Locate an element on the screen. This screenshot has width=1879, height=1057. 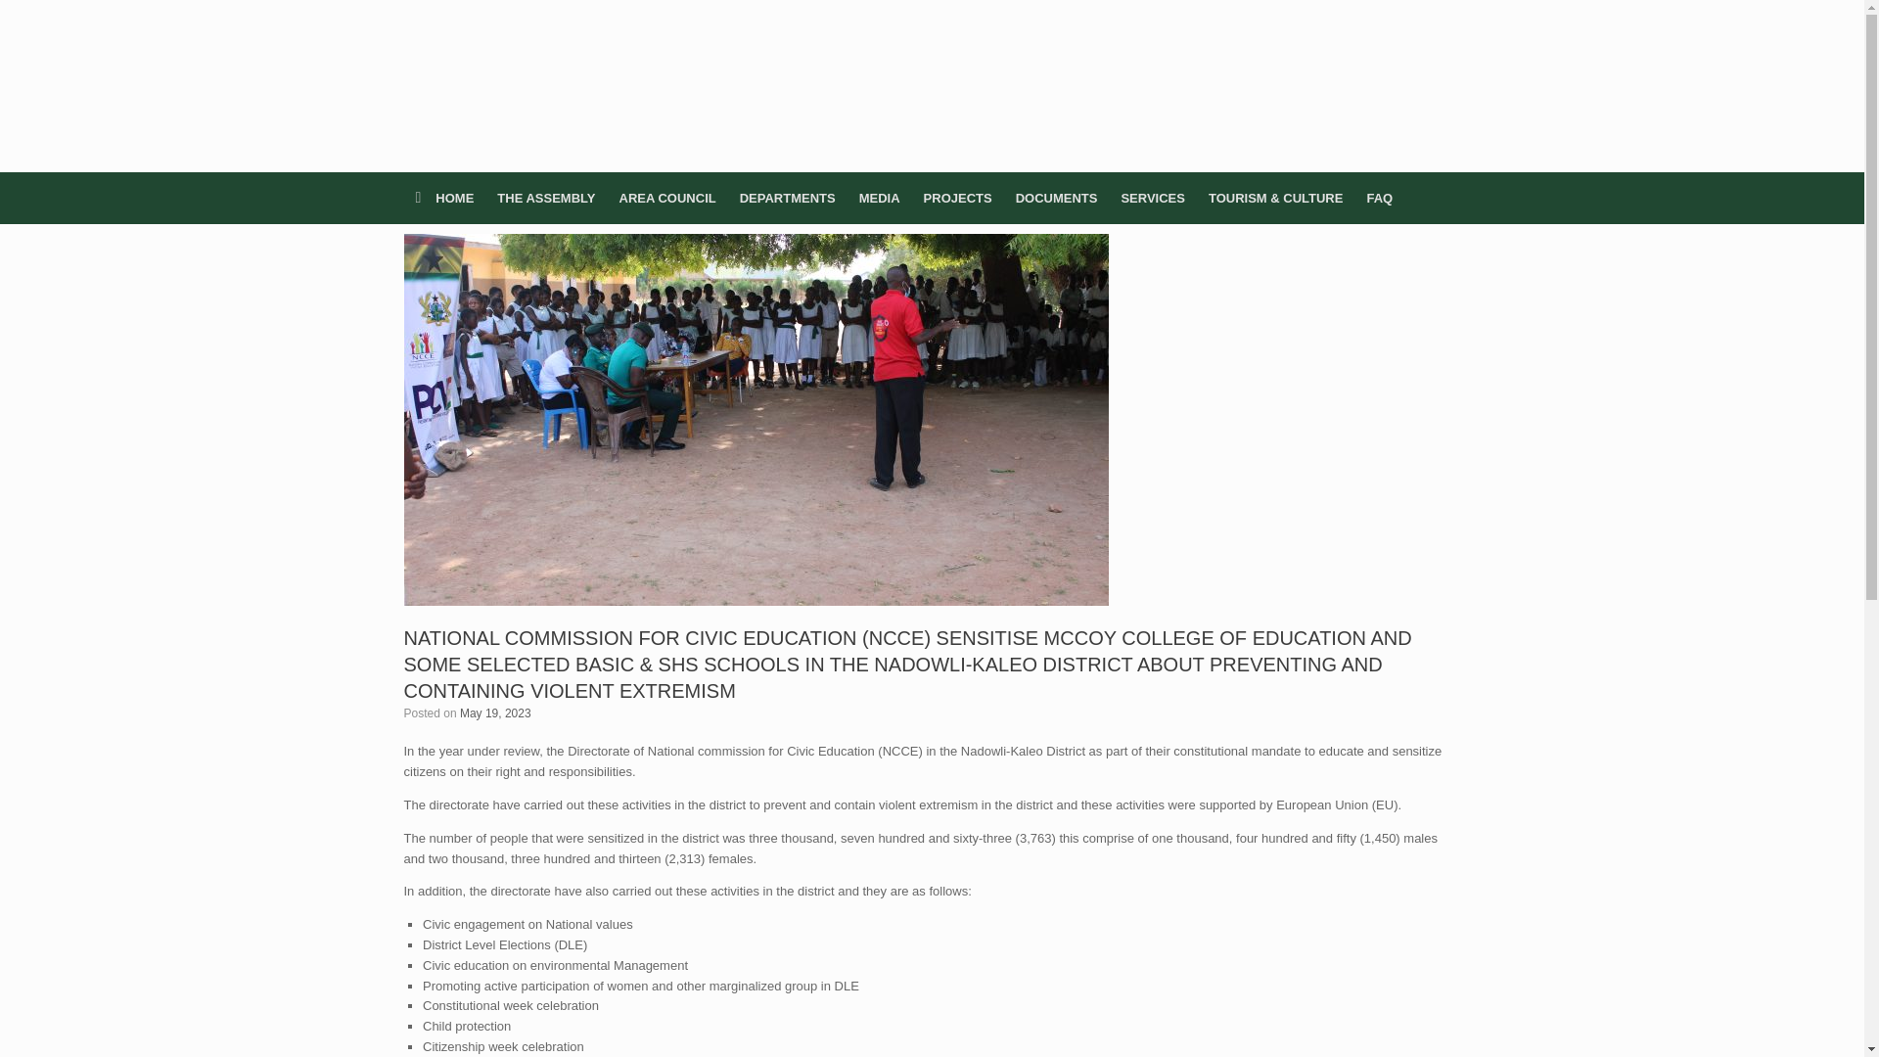
7:20 pm is located at coordinates (495, 712).